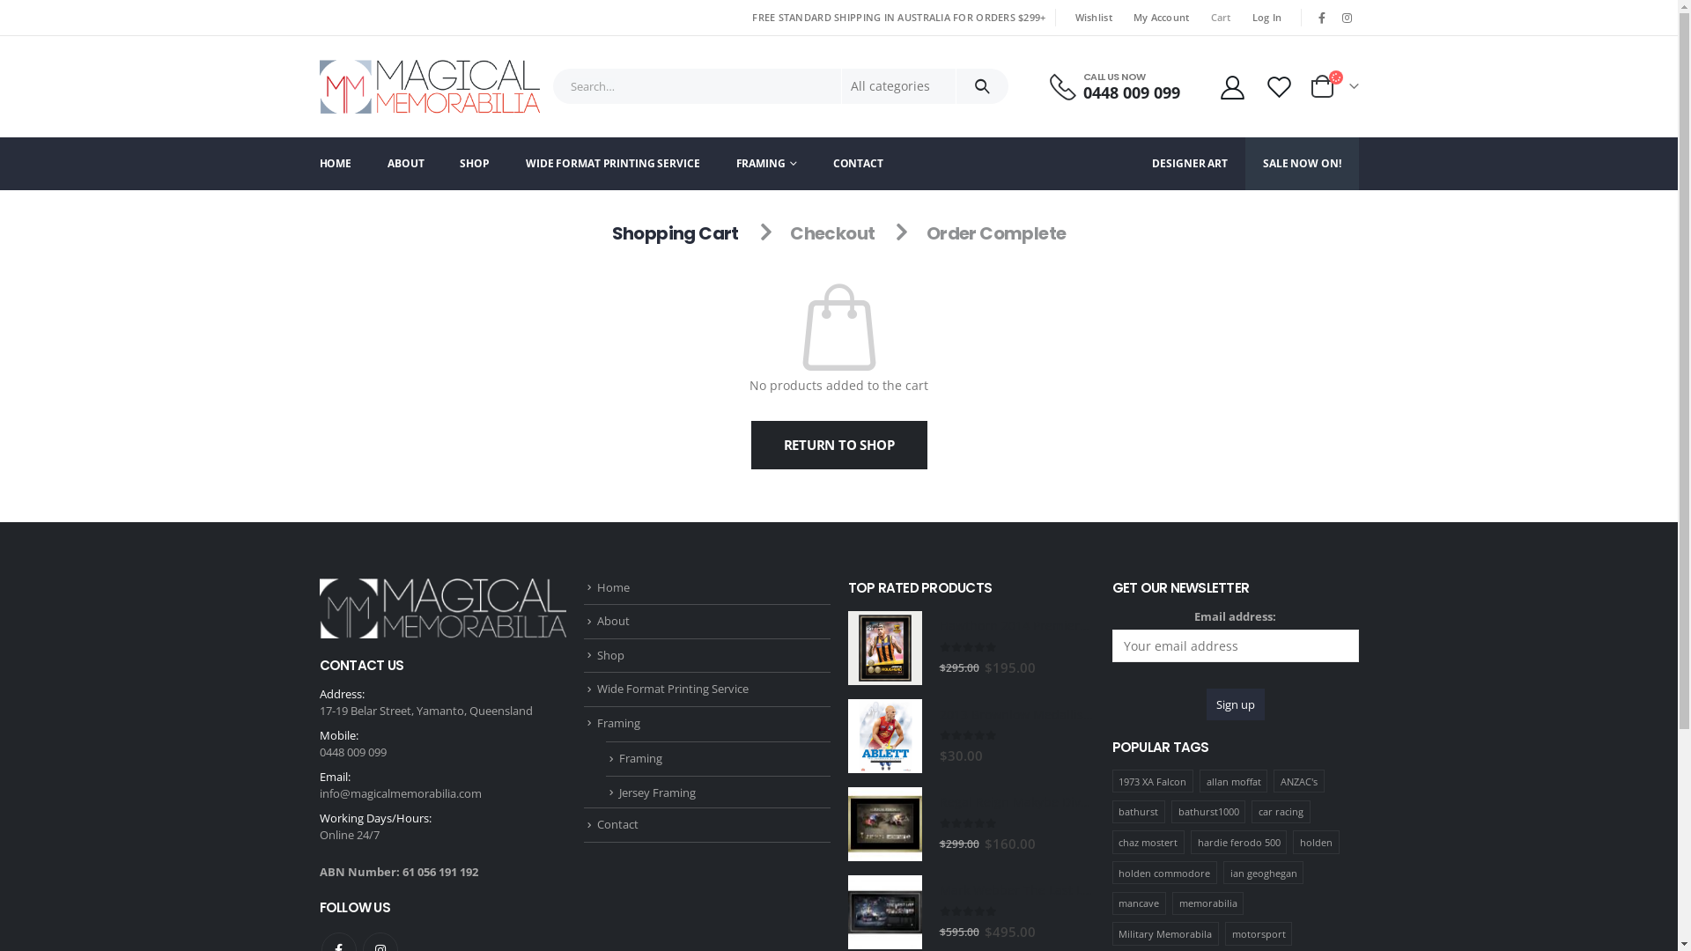  What do you see at coordinates (1302, 164) in the screenshot?
I see `SALE NOW ON!` at bounding box center [1302, 164].